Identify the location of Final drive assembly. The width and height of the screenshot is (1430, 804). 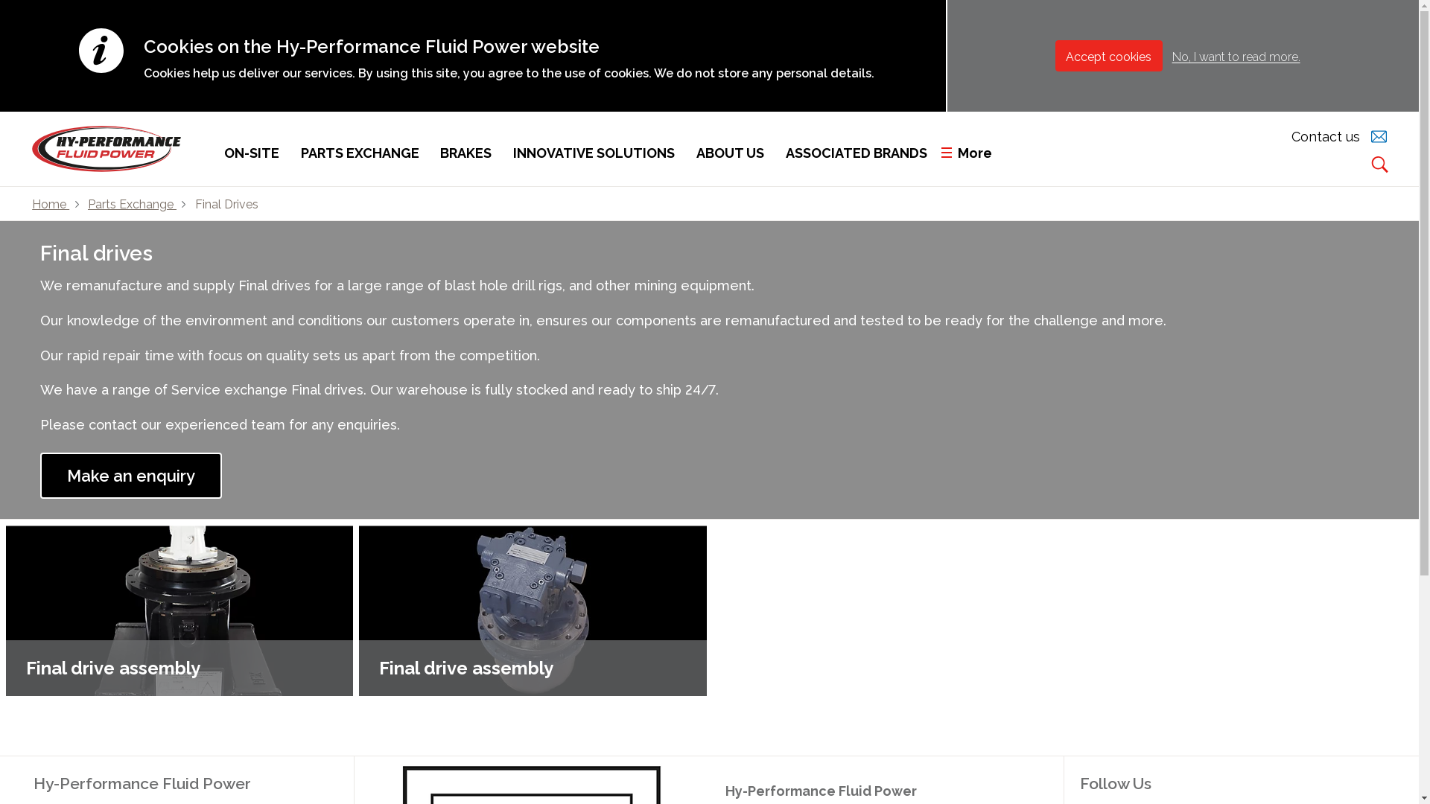
(179, 610).